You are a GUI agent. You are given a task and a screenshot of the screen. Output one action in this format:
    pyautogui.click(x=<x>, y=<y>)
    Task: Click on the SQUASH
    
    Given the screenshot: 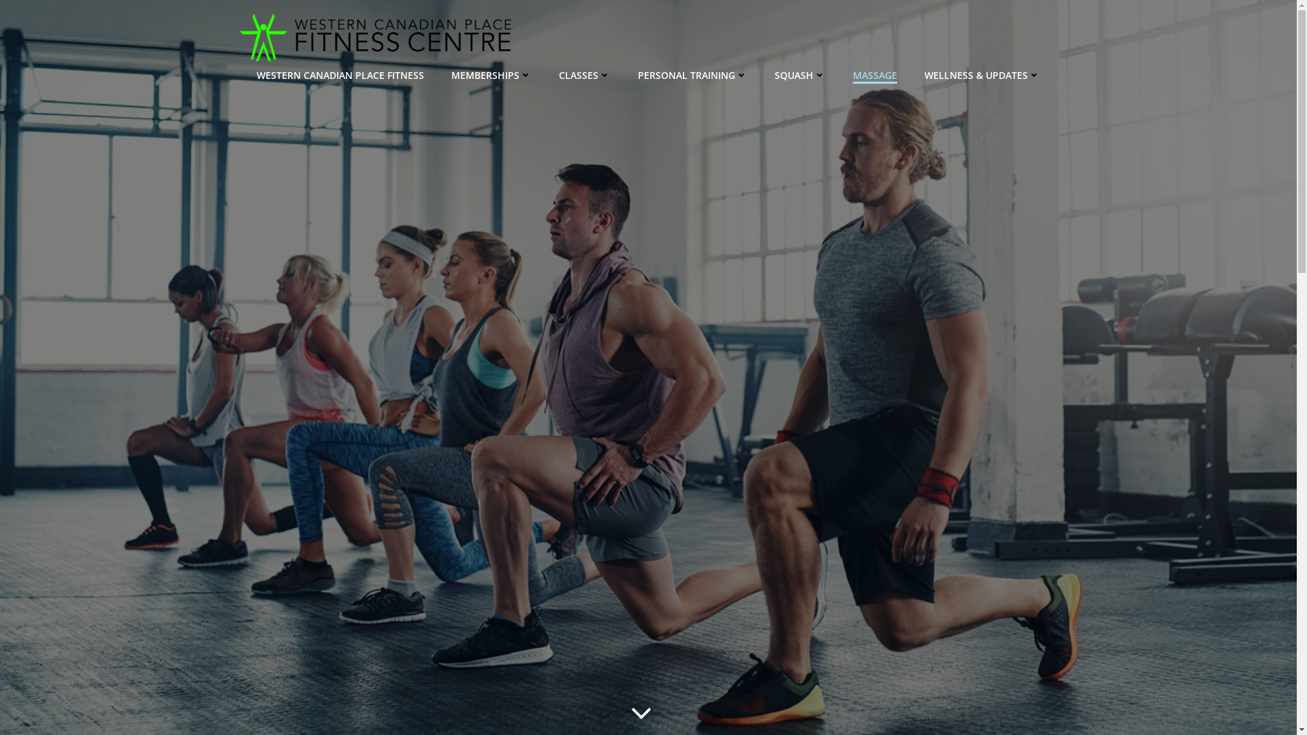 What is the action you would take?
    pyautogui.click(x=801, y=75)
    